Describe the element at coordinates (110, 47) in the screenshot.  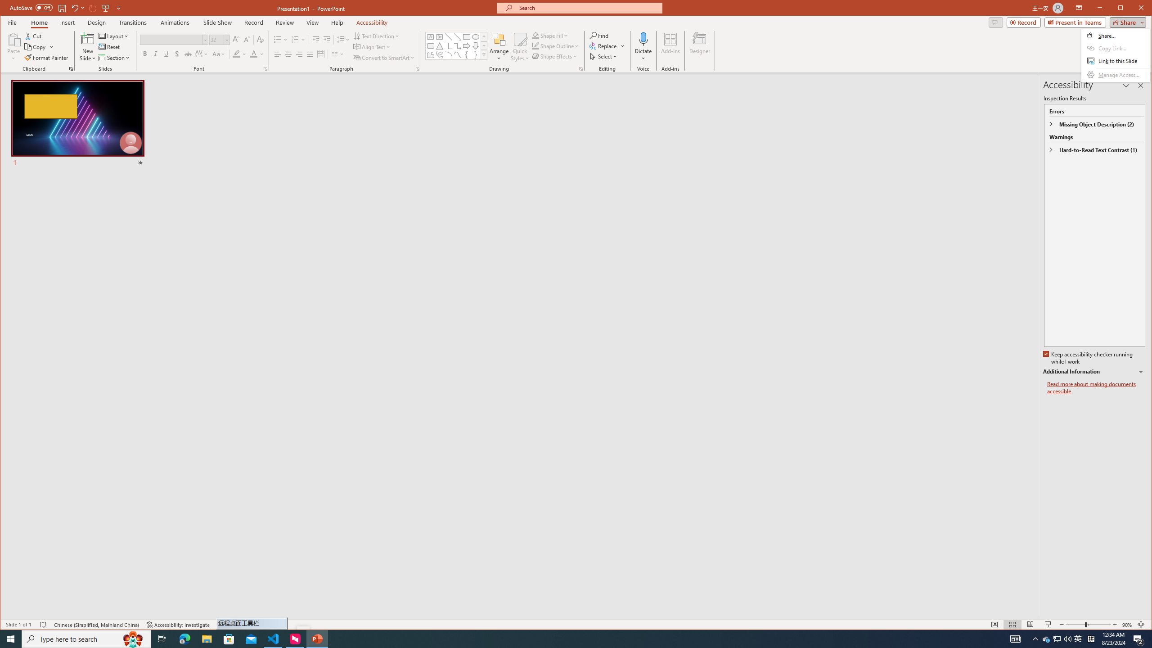
I see `Reset` at that location.